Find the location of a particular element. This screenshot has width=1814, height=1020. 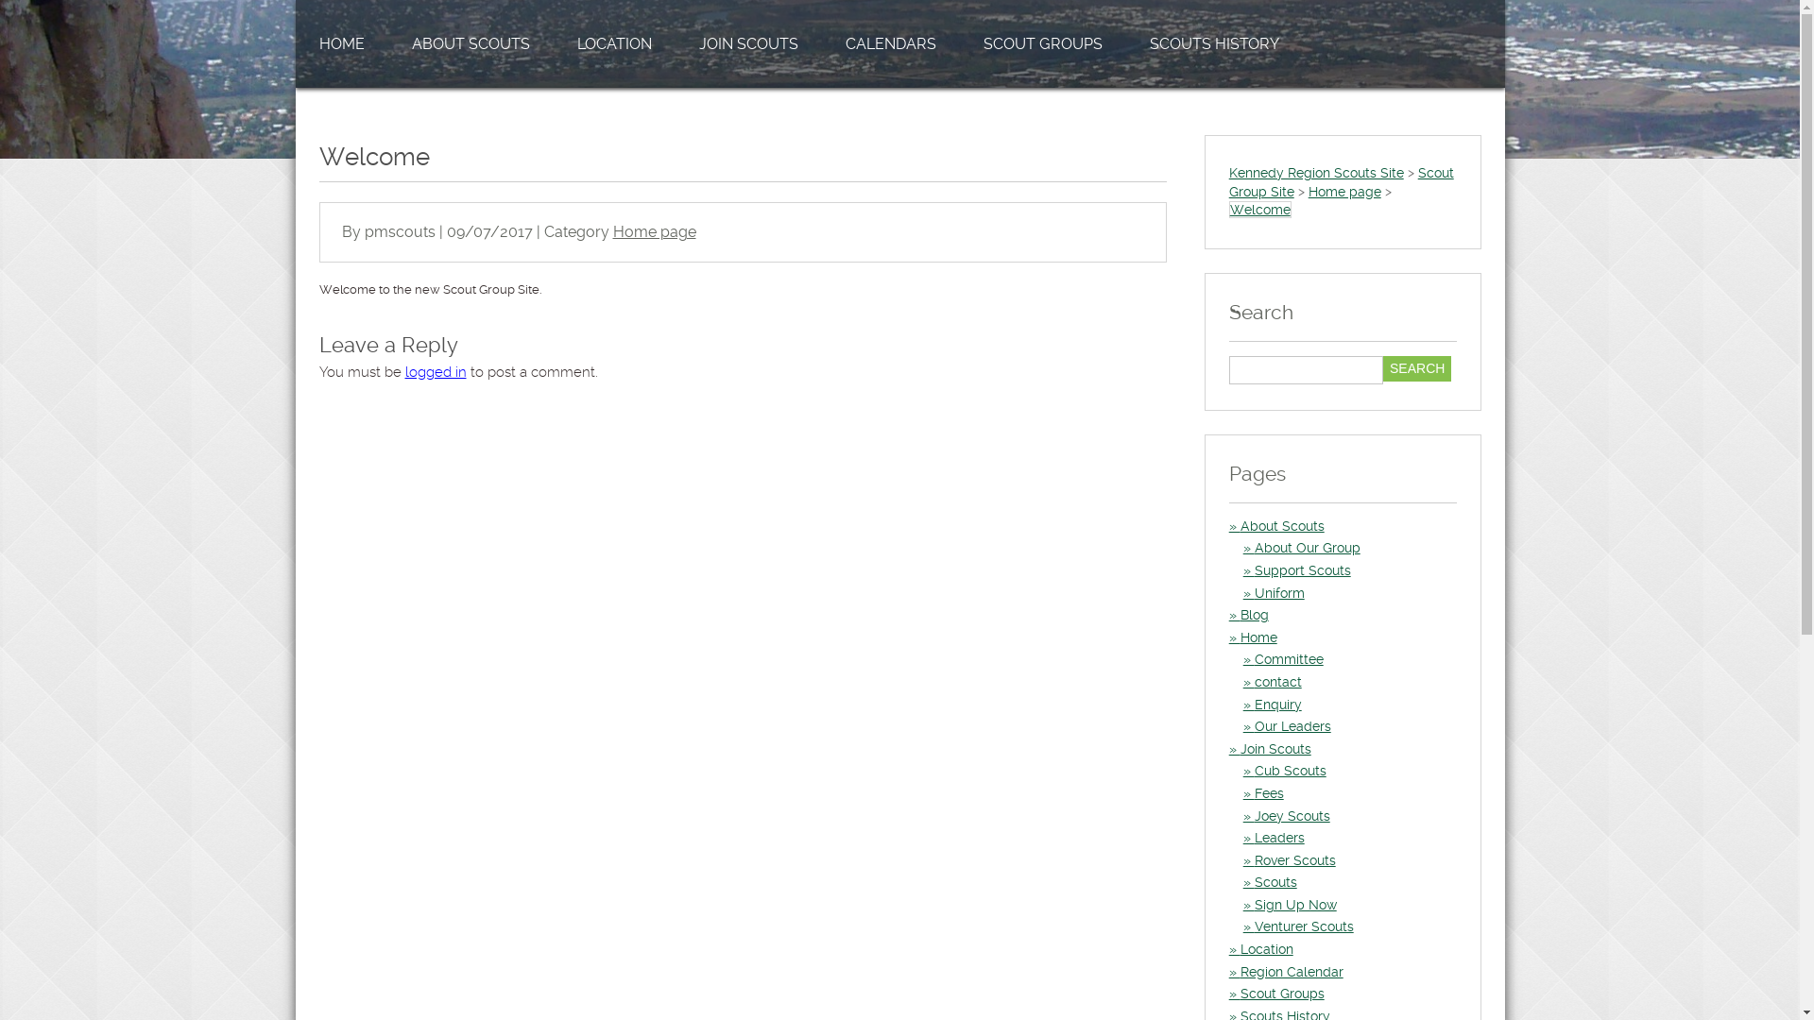

Blog is located at coordinates (1249, 615).